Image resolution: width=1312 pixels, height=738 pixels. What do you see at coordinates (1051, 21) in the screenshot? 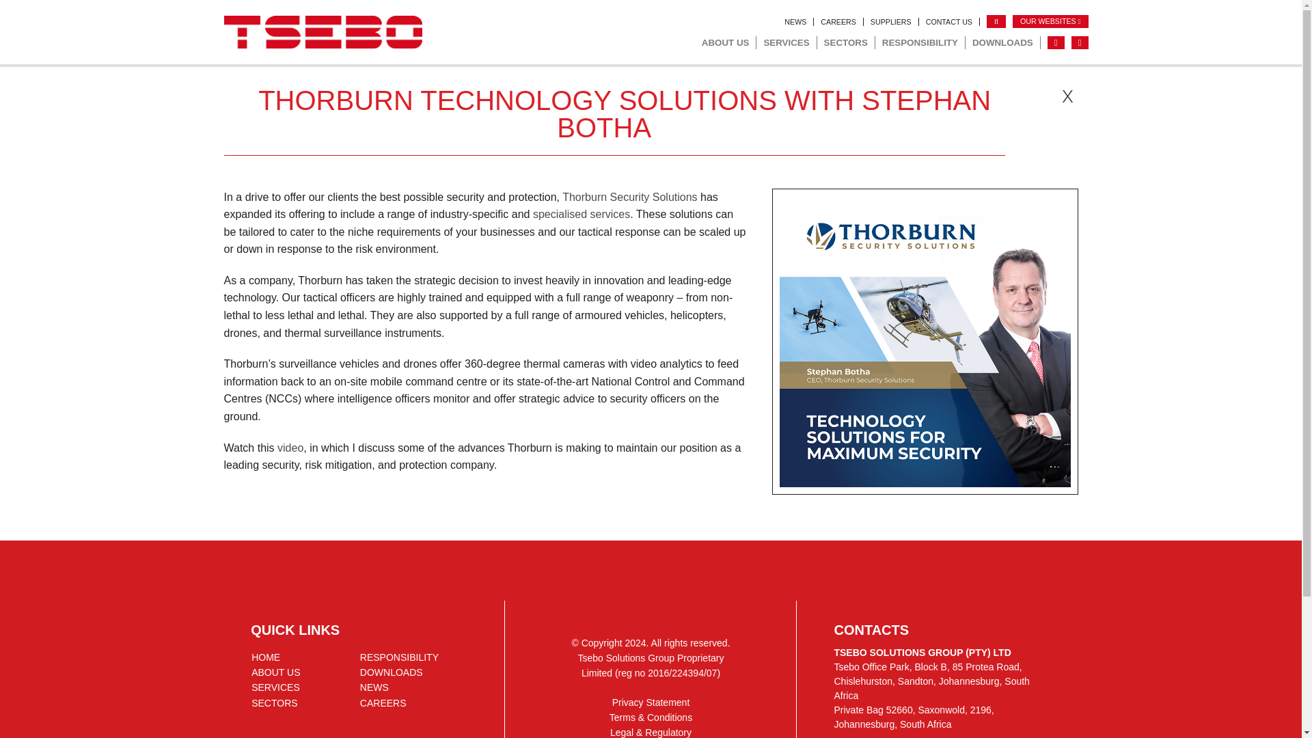
I see `OUR WEBSITES` at bounding box center [1051, 21].